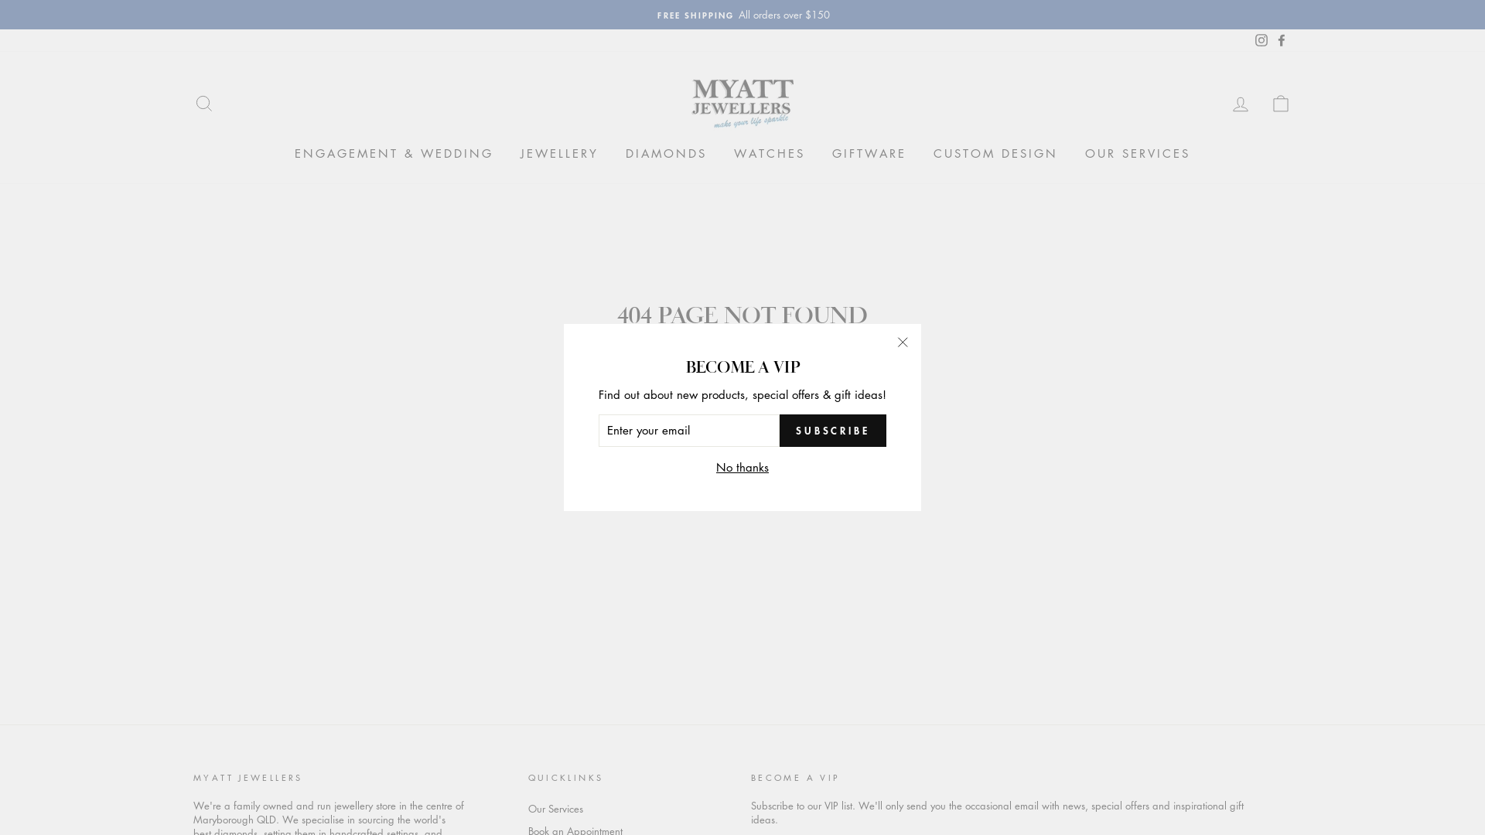  Describe the element at coordinates (1281, 104) in the screenshot. I see `CART` at that location.